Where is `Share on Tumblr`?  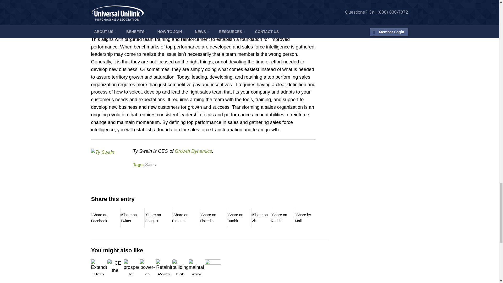 Share on Tumblr is located at coordinates (239, 218).